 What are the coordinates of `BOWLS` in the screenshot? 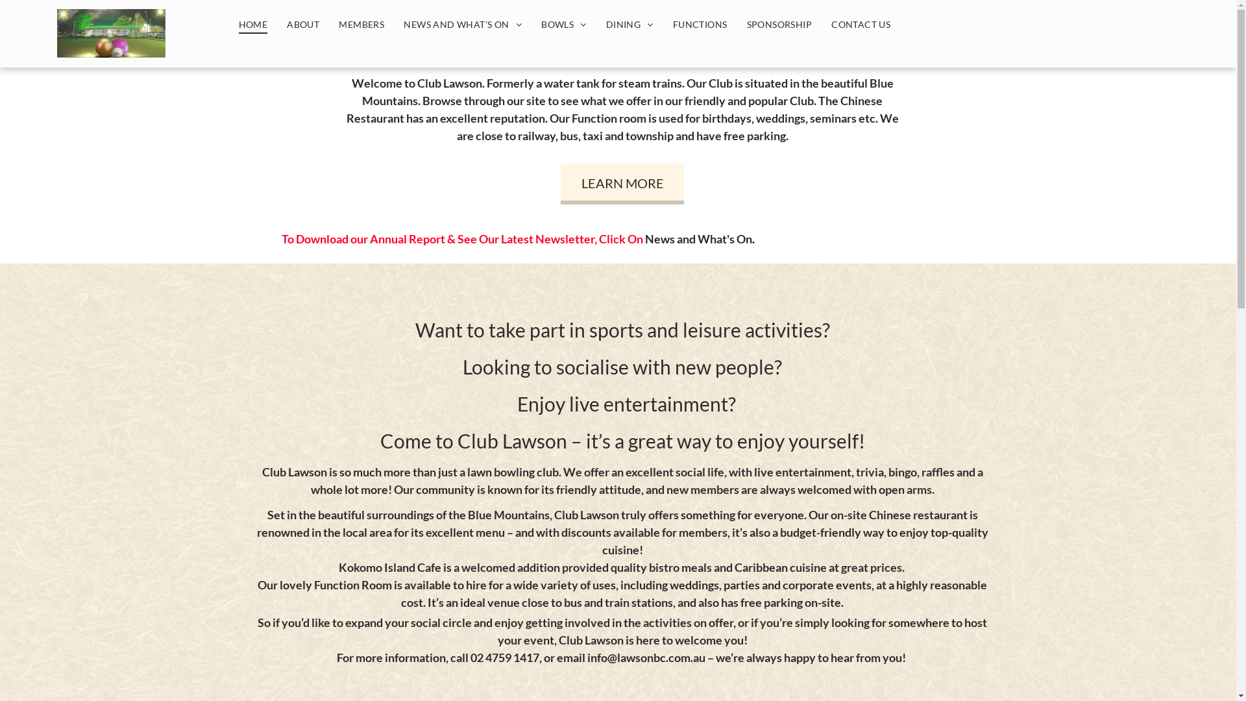 It's located at (564, 25).